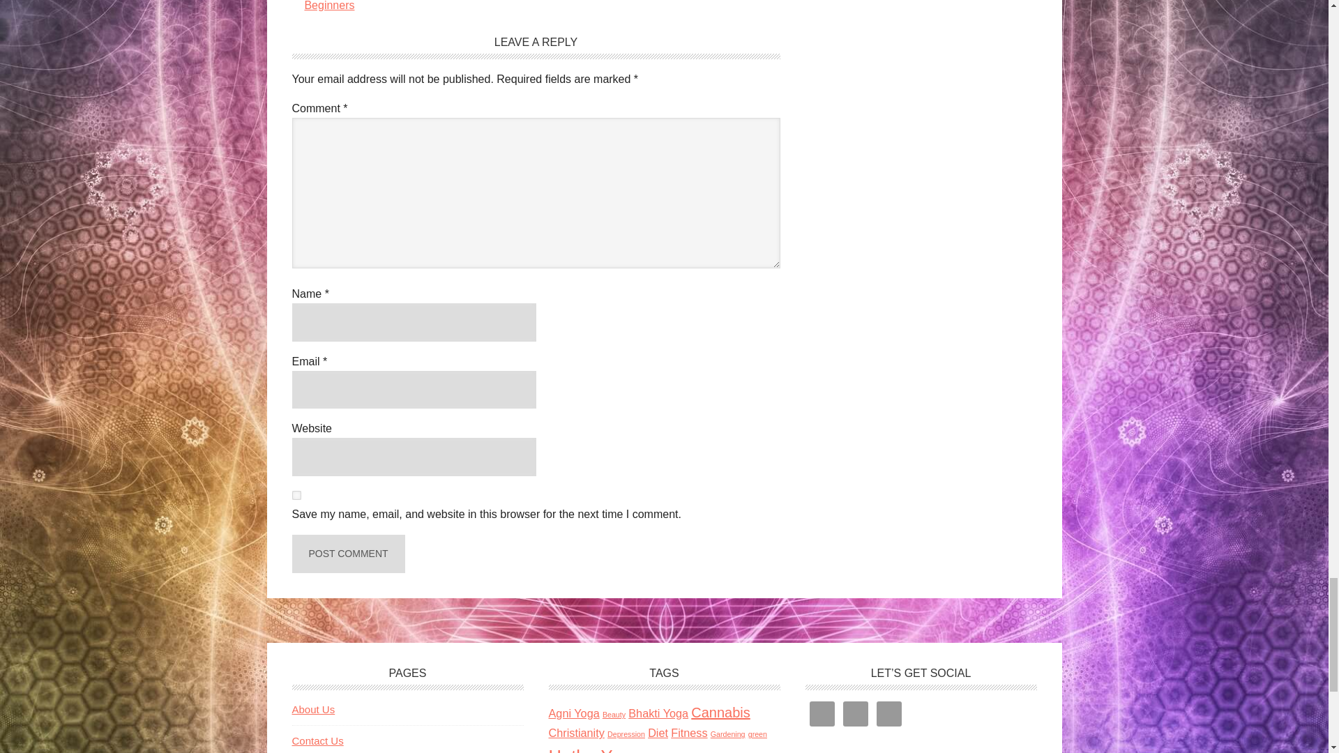  What do you see at coordinates (347, 554) in the screenshot?
I see `Post Comment` at bounding box center [347, 554].